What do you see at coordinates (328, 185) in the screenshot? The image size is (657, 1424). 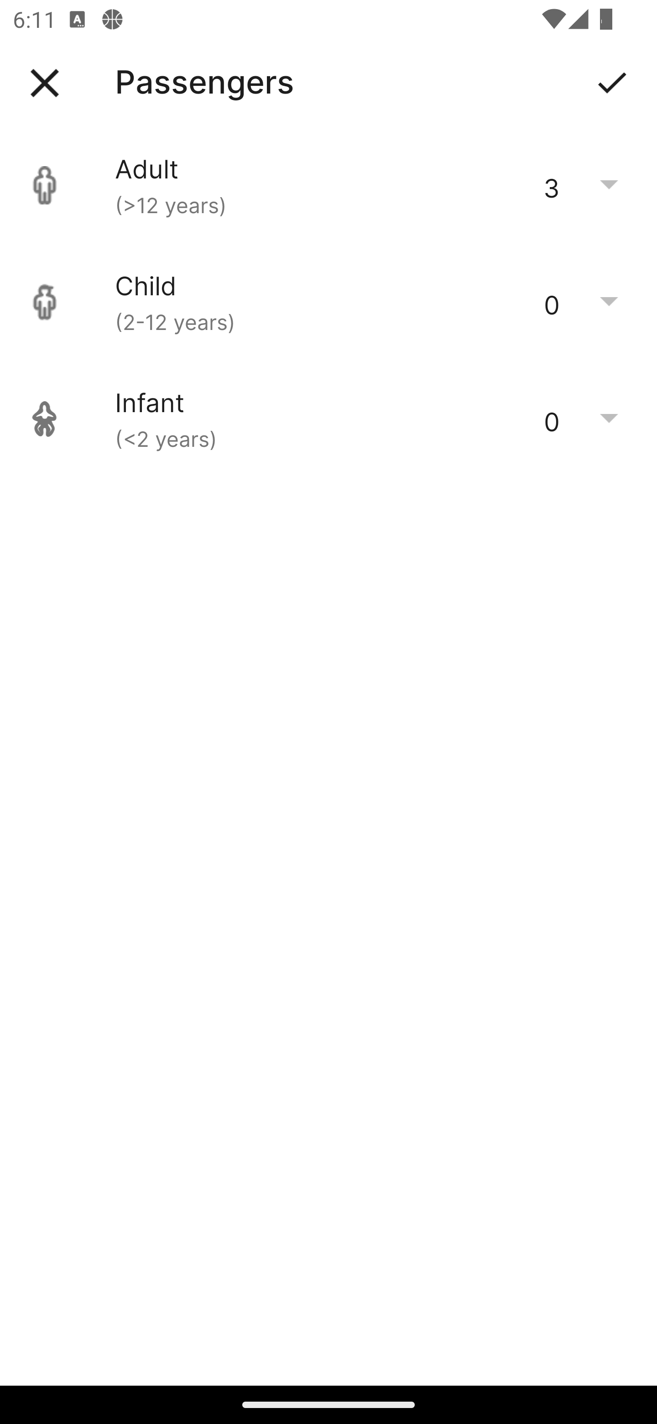 I see `Adult (>12 years) 3` at bounding box center [328, 185].